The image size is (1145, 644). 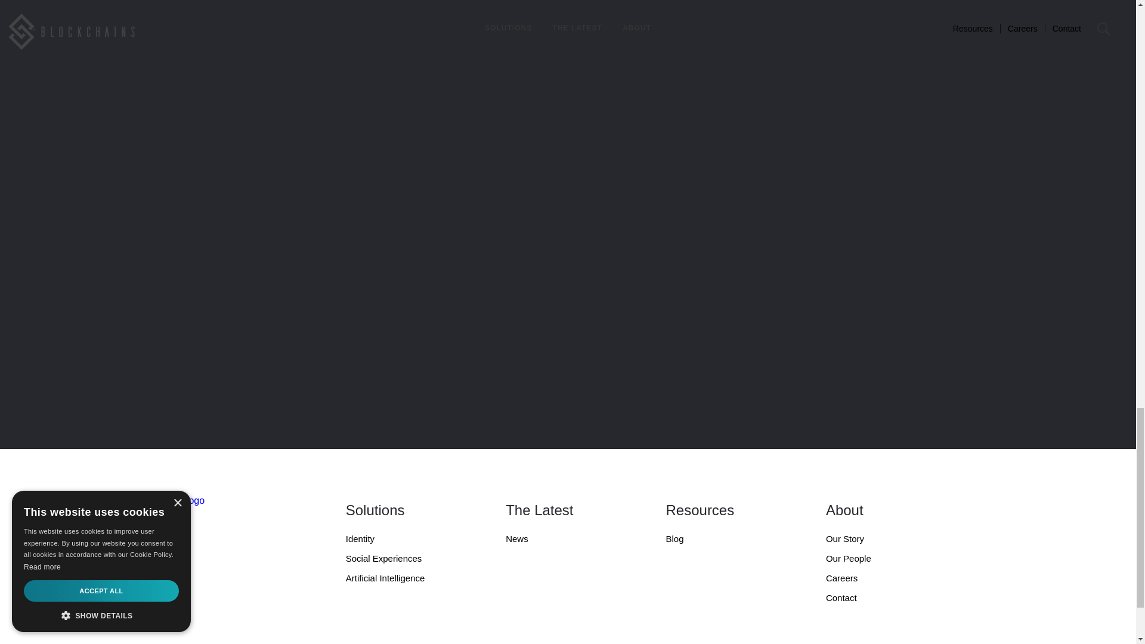 I want to click on Artificial Intelligence, so click(x=401, y=583).